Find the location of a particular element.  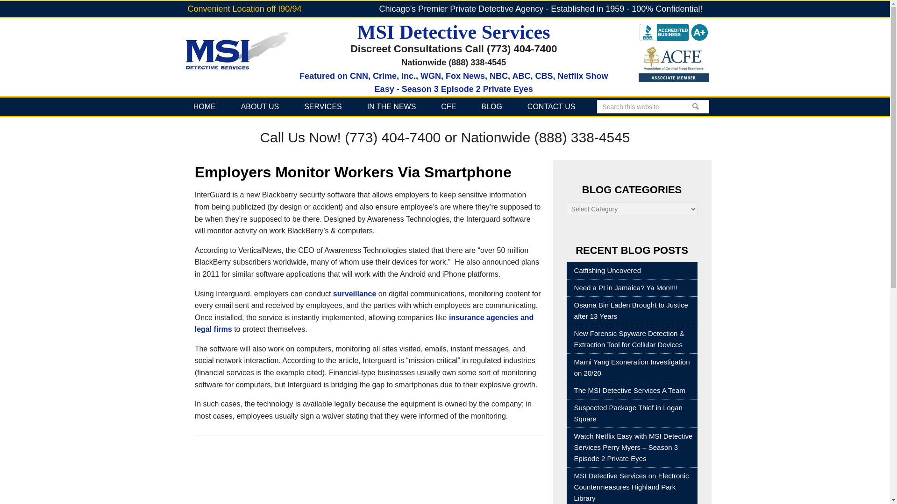

SERVICES is located at coordinates (205, 106).